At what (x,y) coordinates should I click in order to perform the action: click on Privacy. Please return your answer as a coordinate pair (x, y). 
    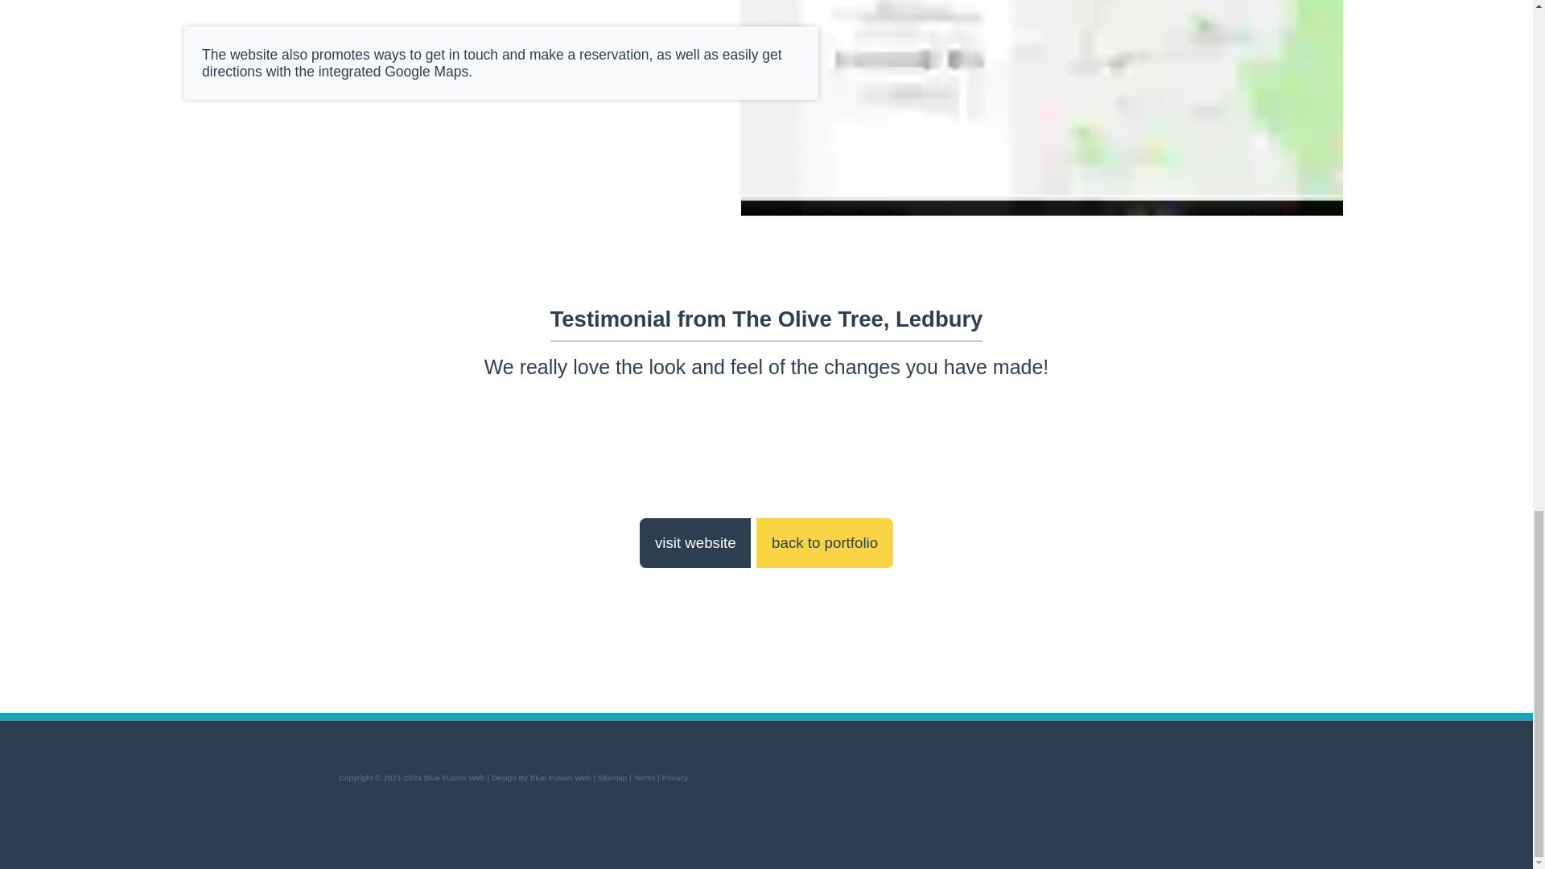
    Looking at the image, I should click on (676, 777).